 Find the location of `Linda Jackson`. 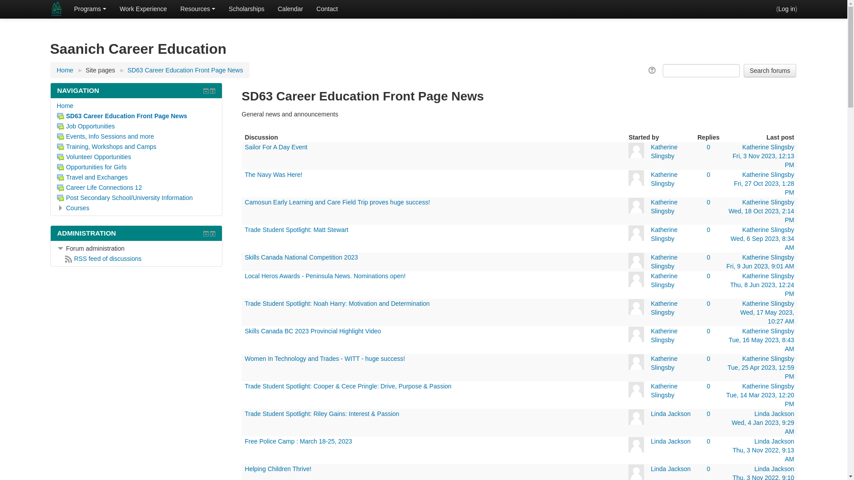

Linda Jackson is located at coordinates (671, 414).